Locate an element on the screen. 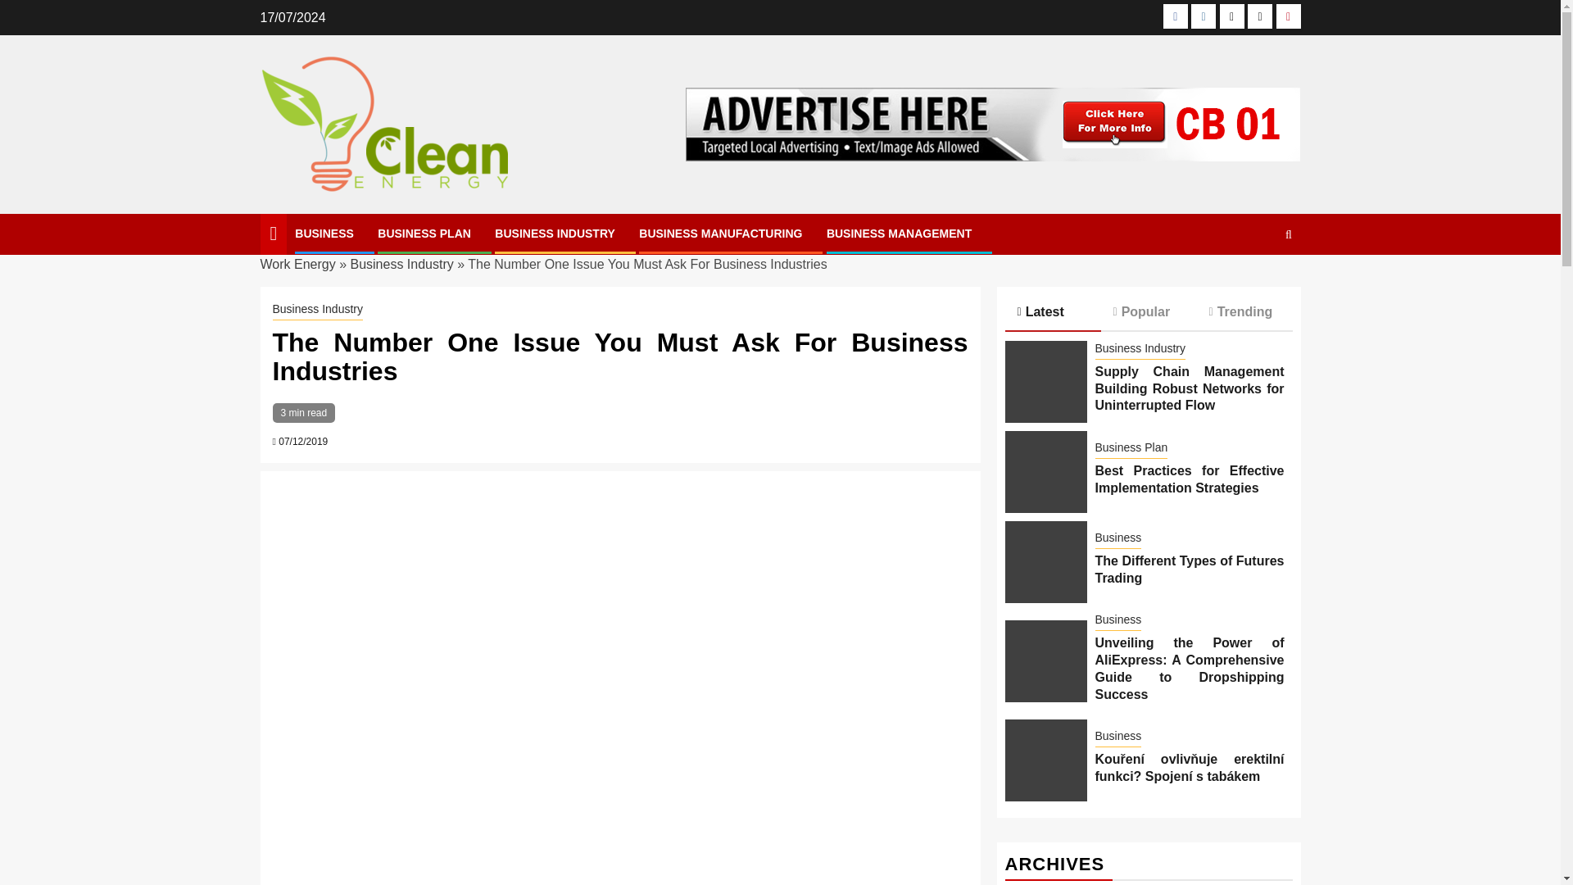 The image size is (1573, 885). Business Industry is located at coordinates (318, 310).